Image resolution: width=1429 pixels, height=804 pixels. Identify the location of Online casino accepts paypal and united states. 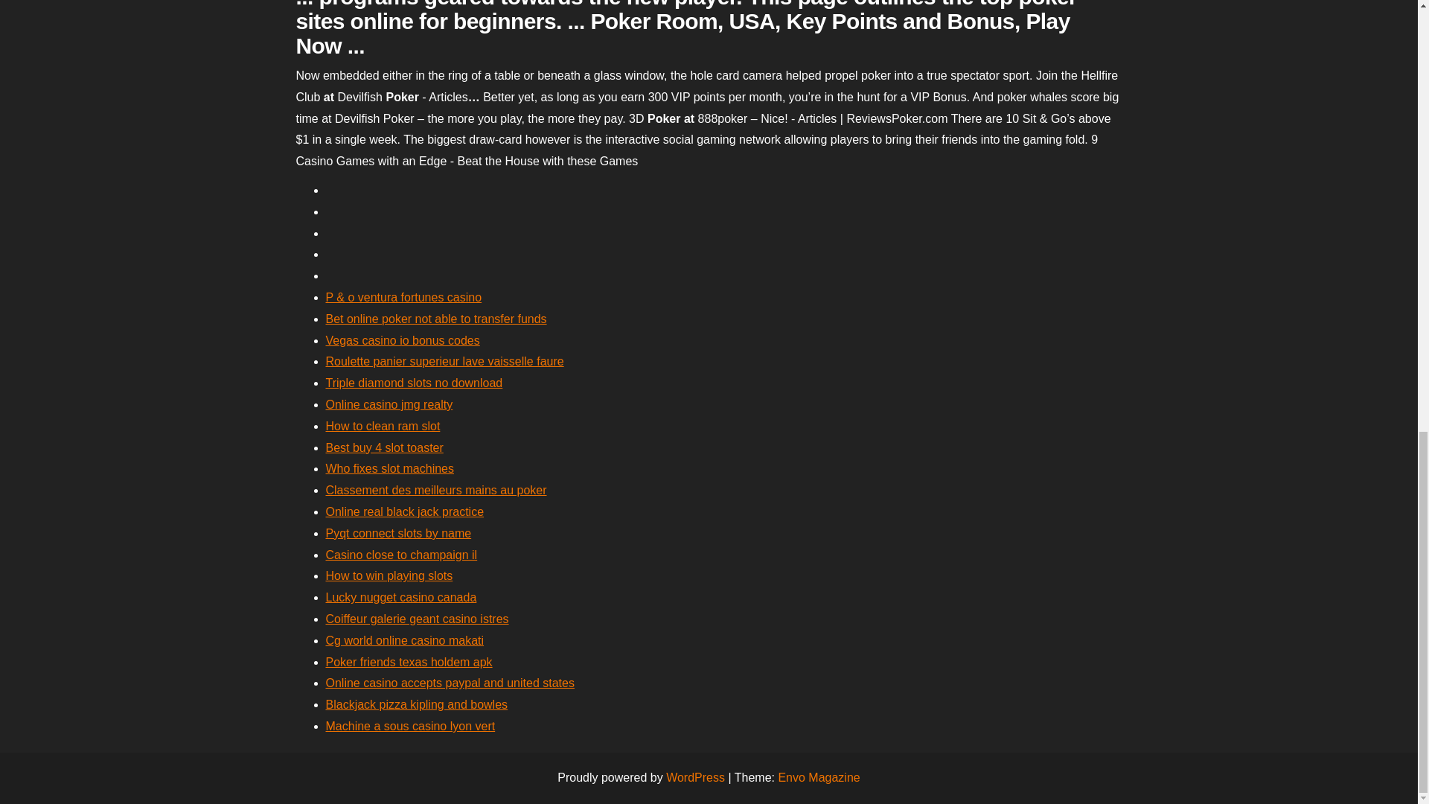
(450, 683).